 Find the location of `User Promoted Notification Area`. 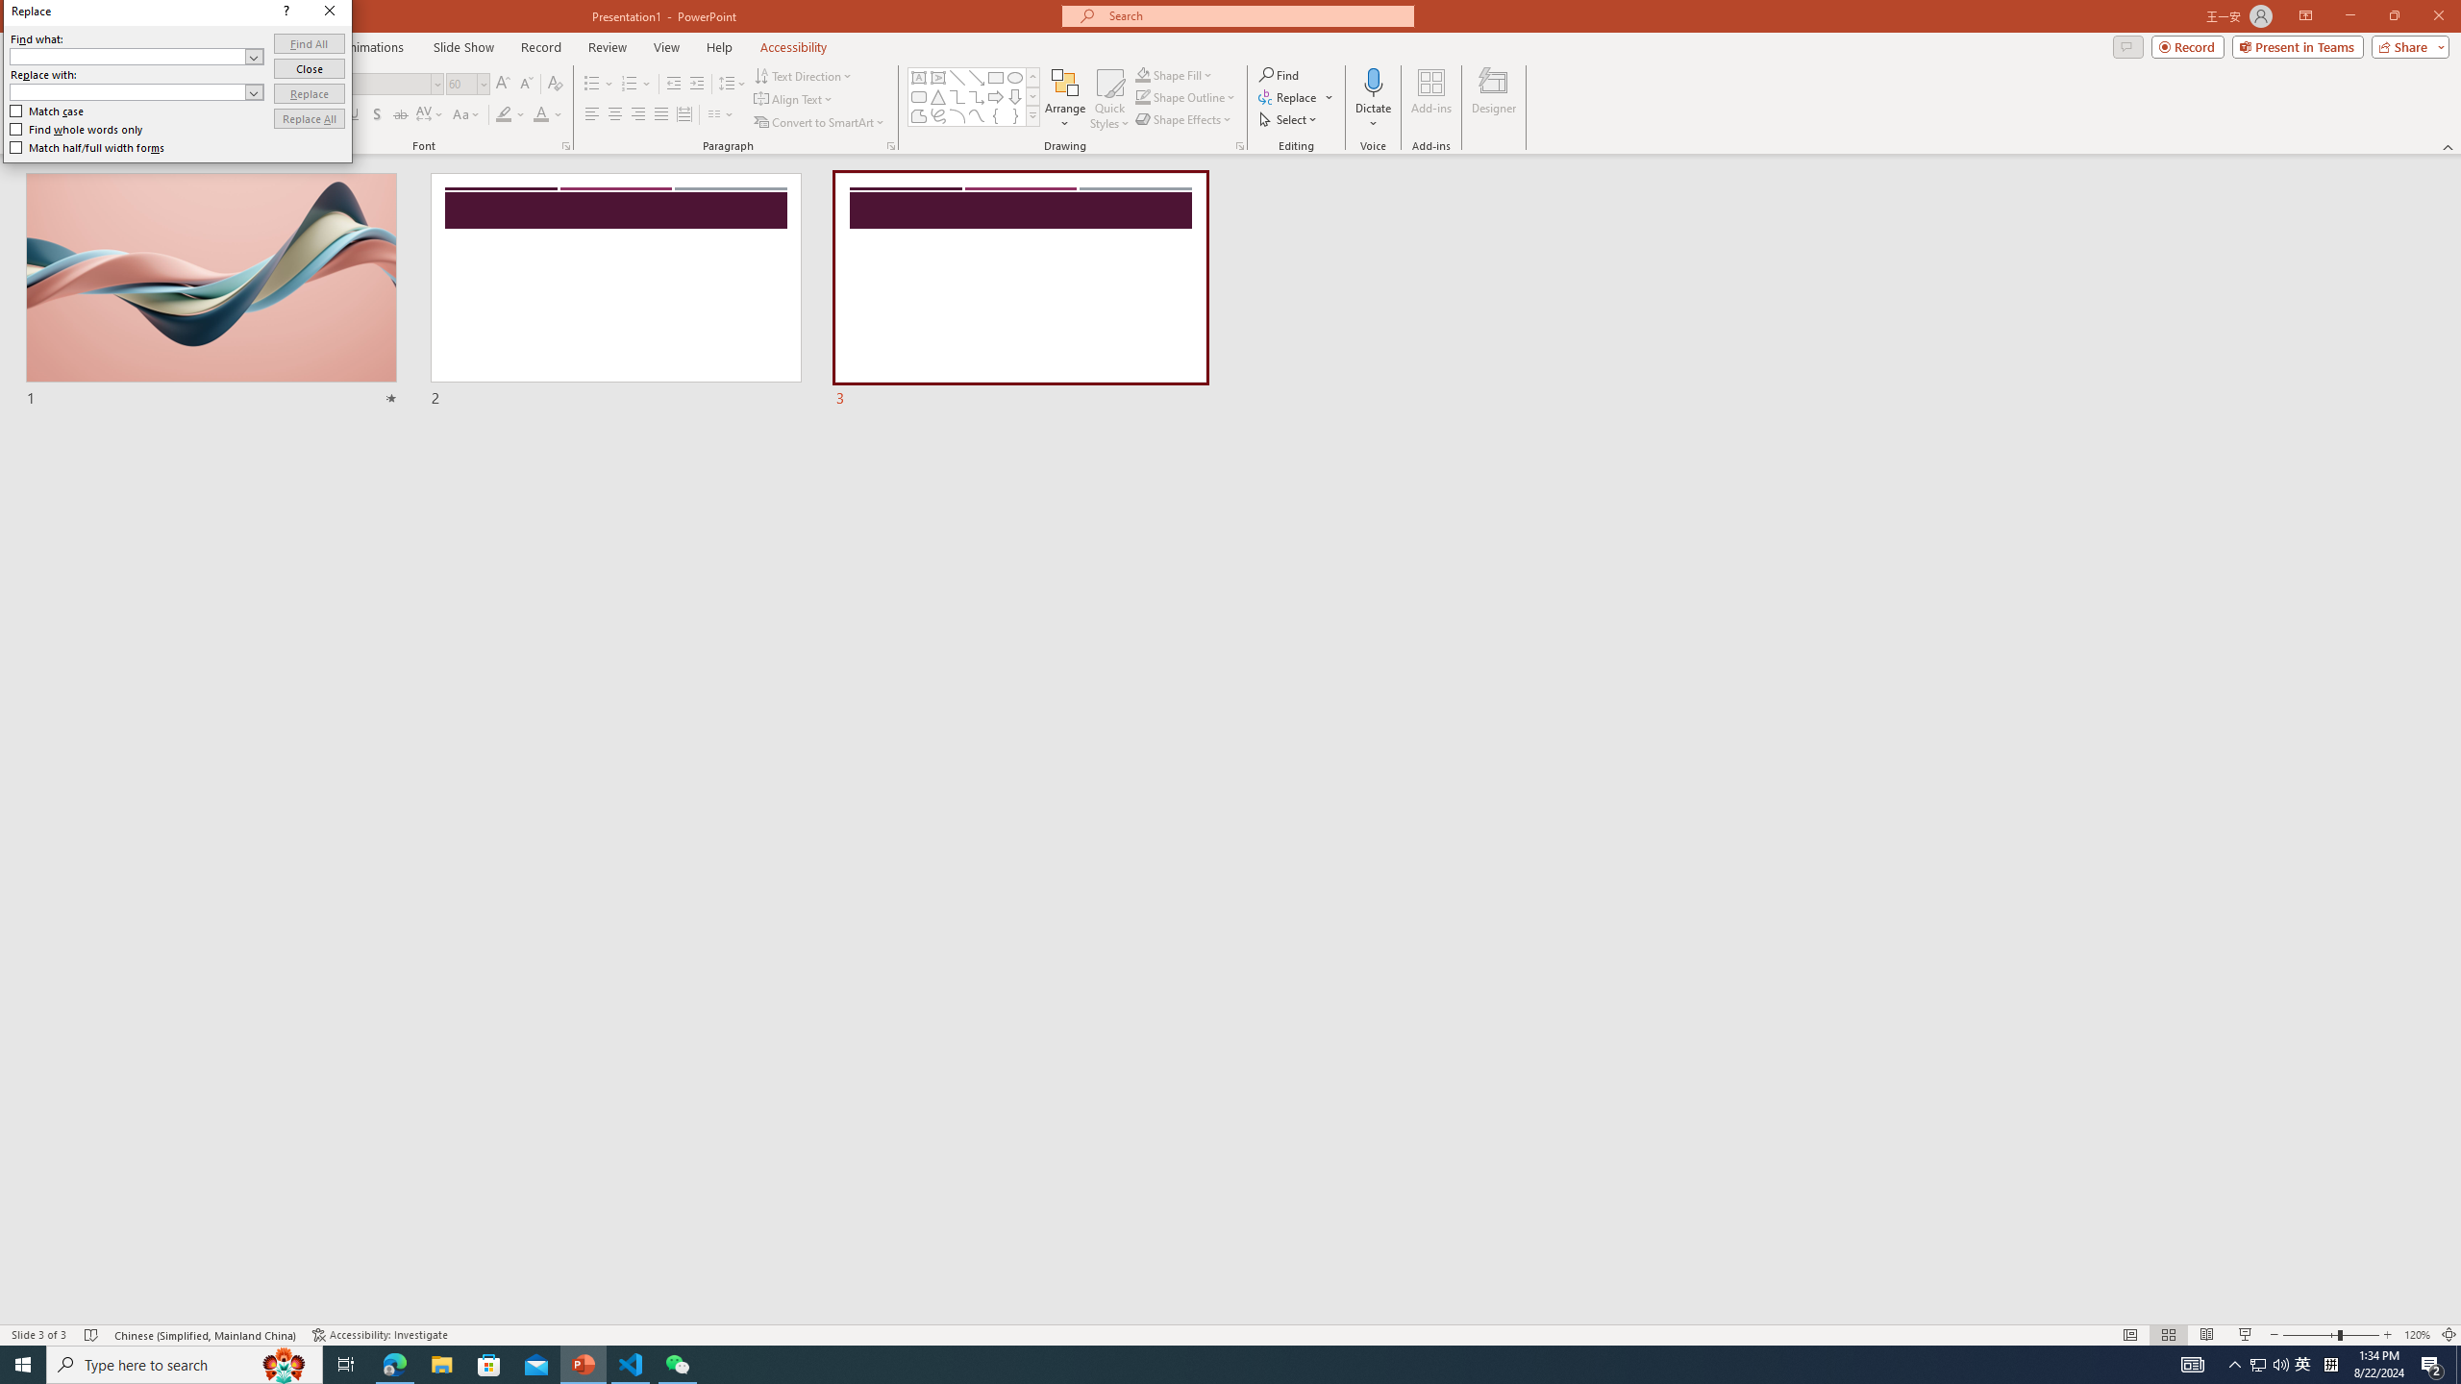

User Promoted Notification Area is located at coordinates (2270, 1365).